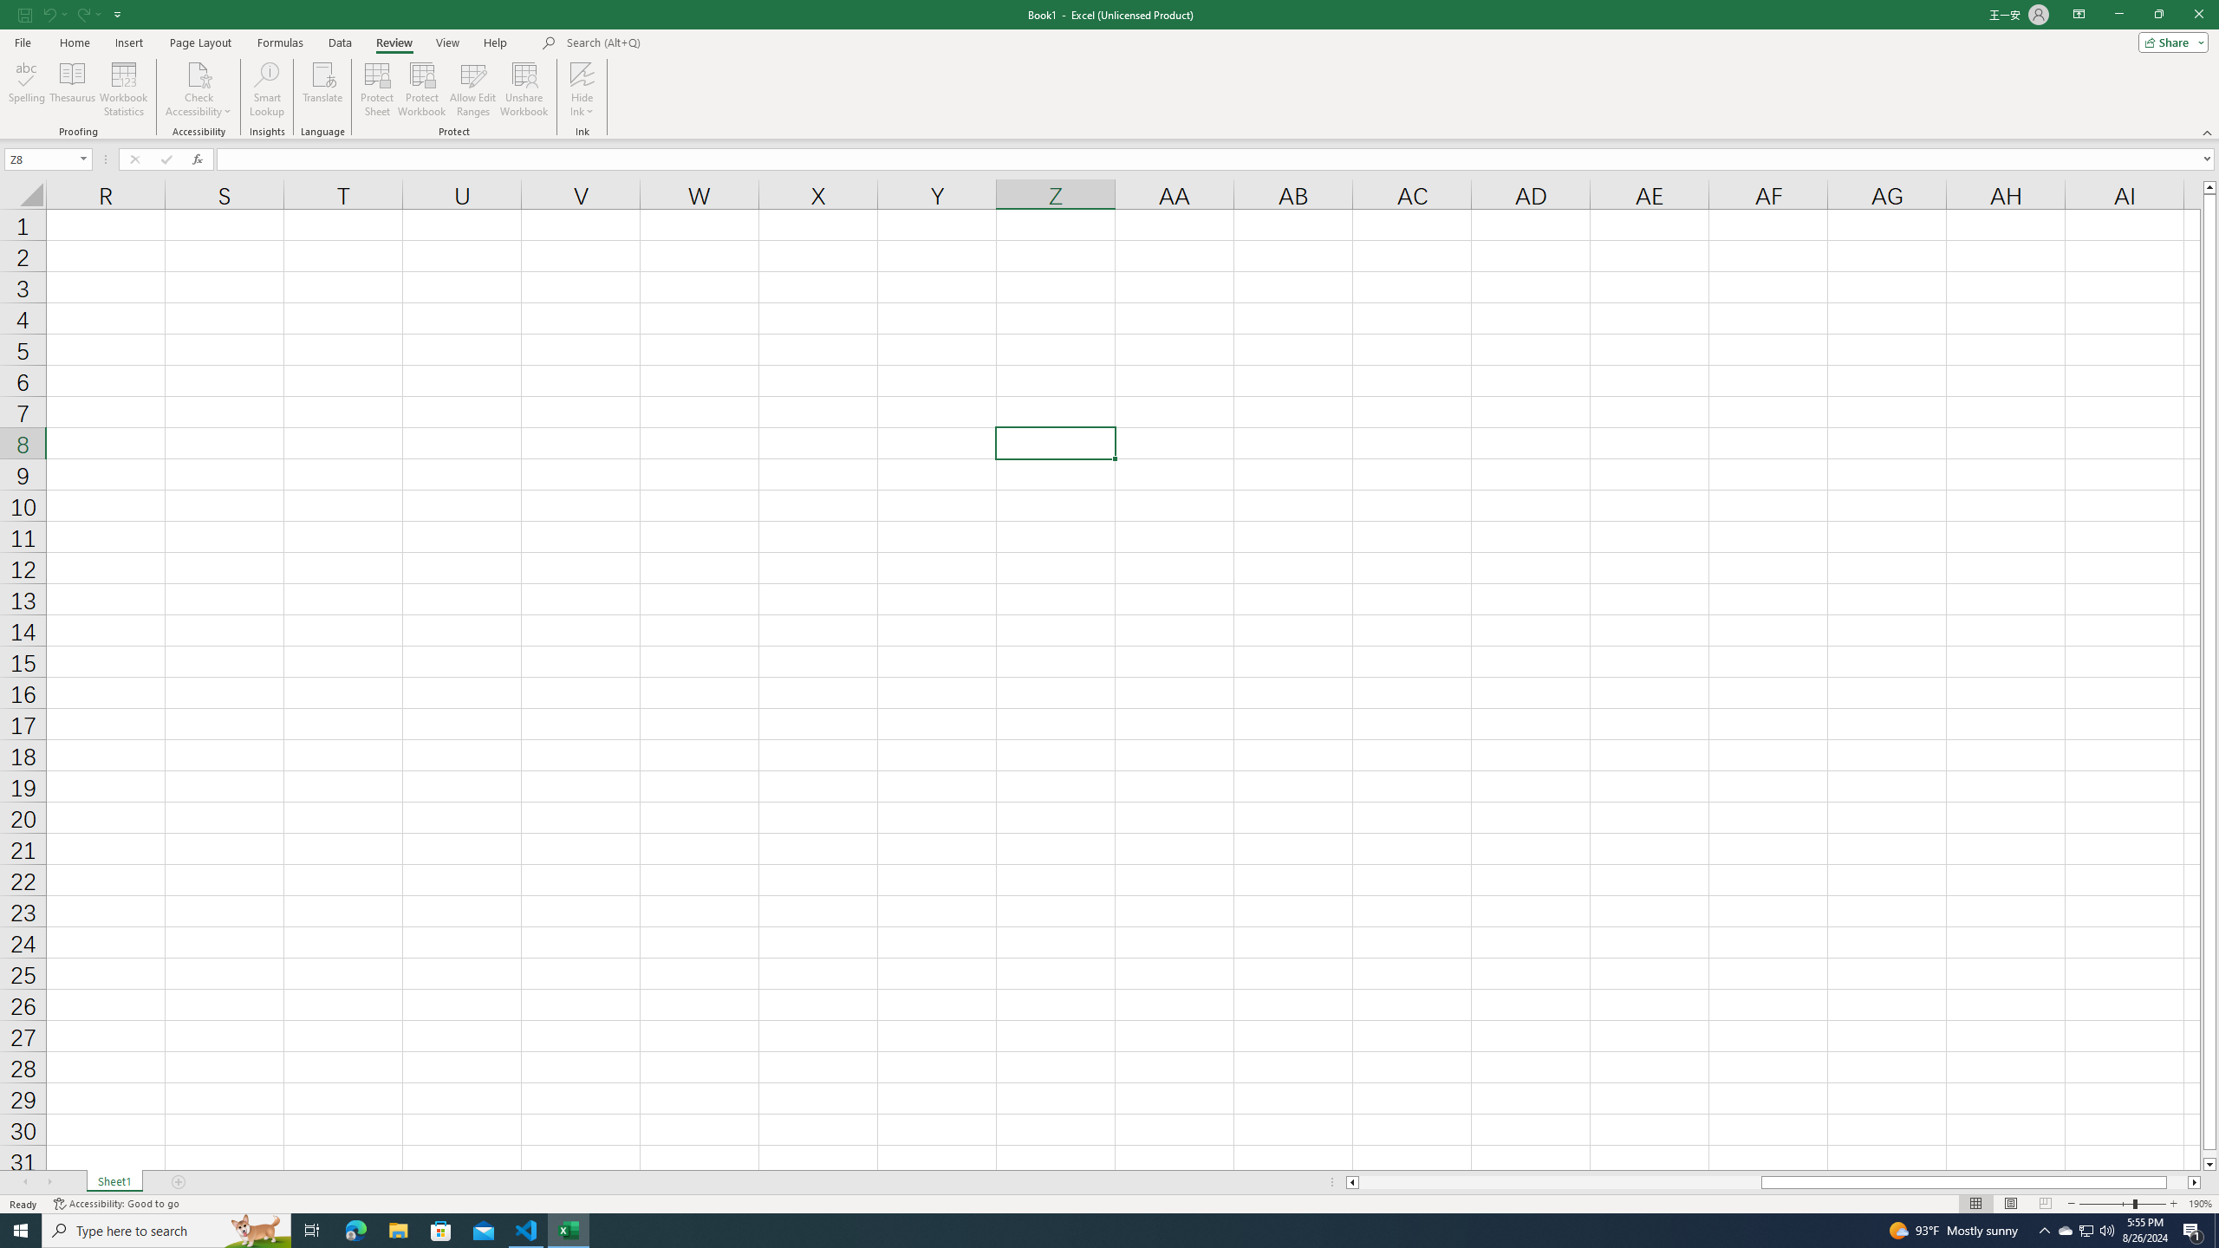  What do you see at coordinates (423, 89) in the screenshot?
I see `Protect Workbook...` at bounding box center [423, 89].